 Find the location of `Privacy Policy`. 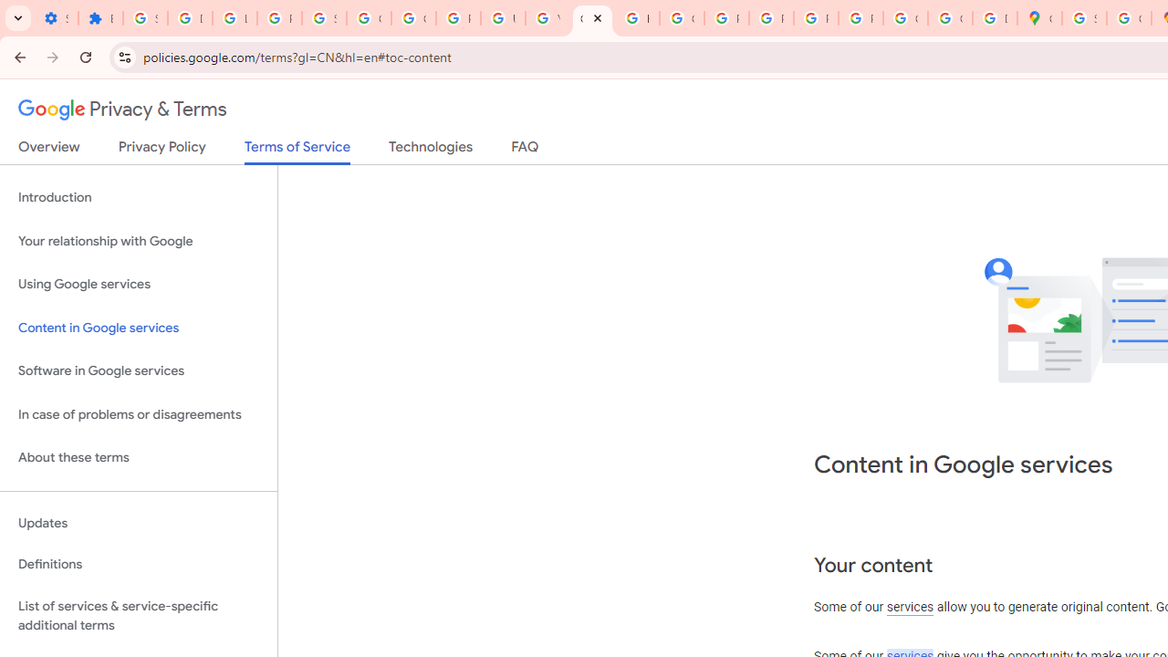

Privacy Policy is located at coordinates (162, 151).